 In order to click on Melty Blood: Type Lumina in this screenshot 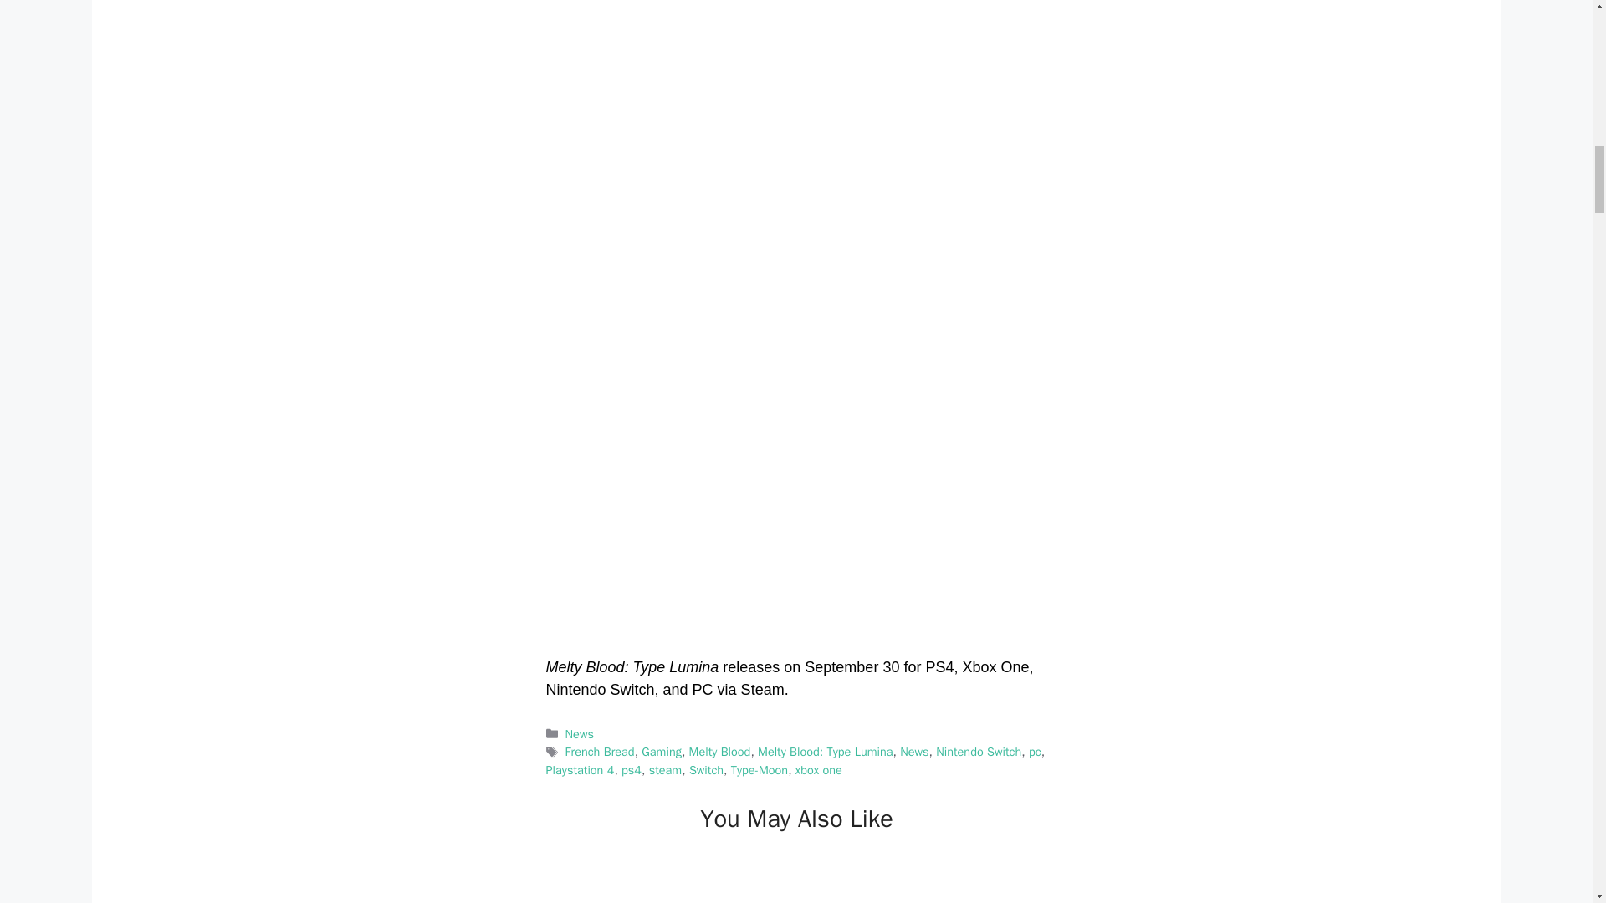, I will do `click(825, 751)`.